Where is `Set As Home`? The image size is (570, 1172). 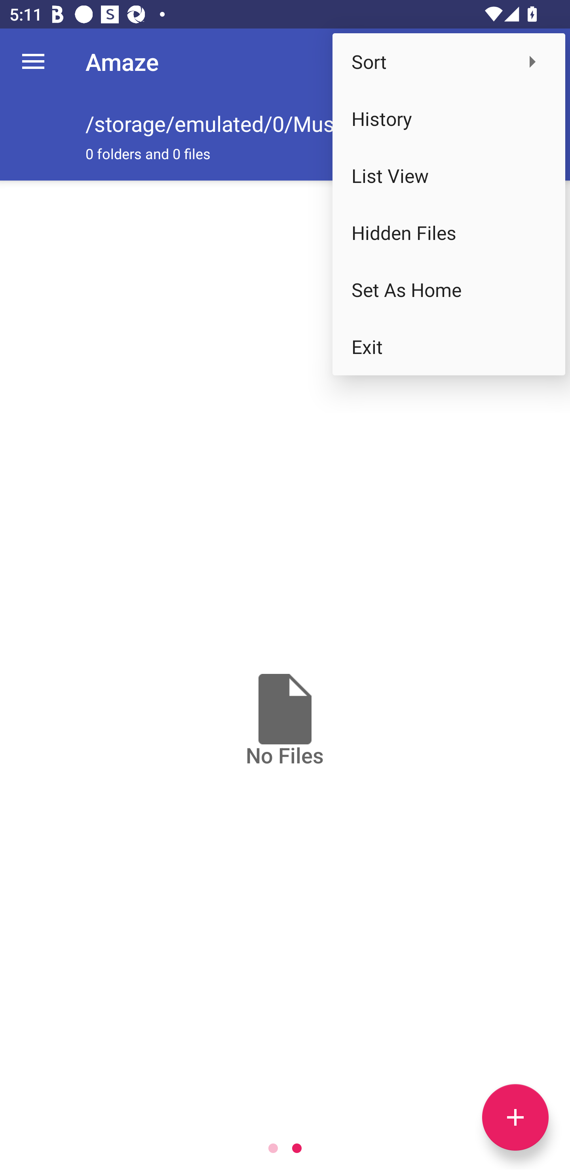
Set As Home is located at coordinates (449, 290).